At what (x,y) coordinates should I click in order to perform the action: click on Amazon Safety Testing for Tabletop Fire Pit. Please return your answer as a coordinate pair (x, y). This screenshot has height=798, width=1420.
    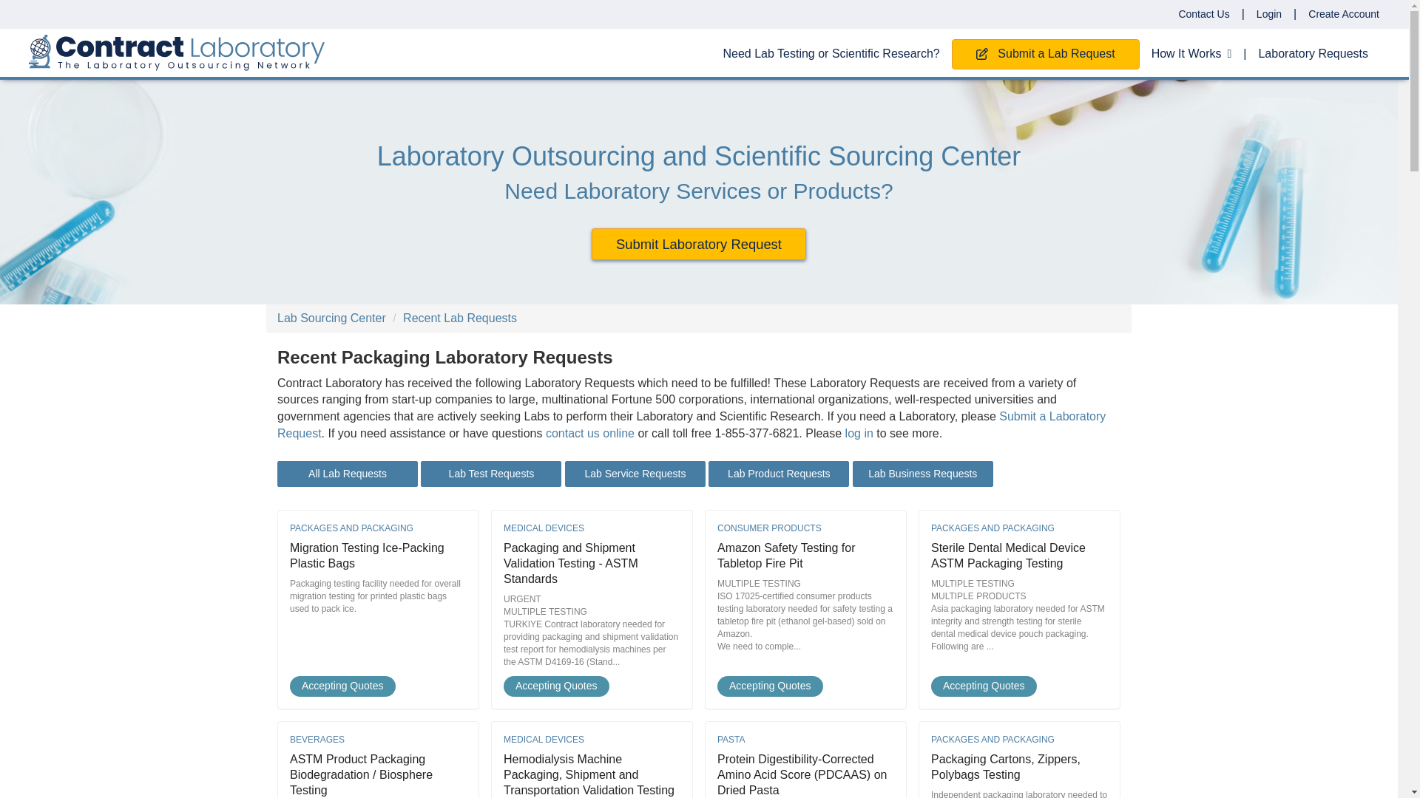
    Looking at the image, I should click on (785, 556).